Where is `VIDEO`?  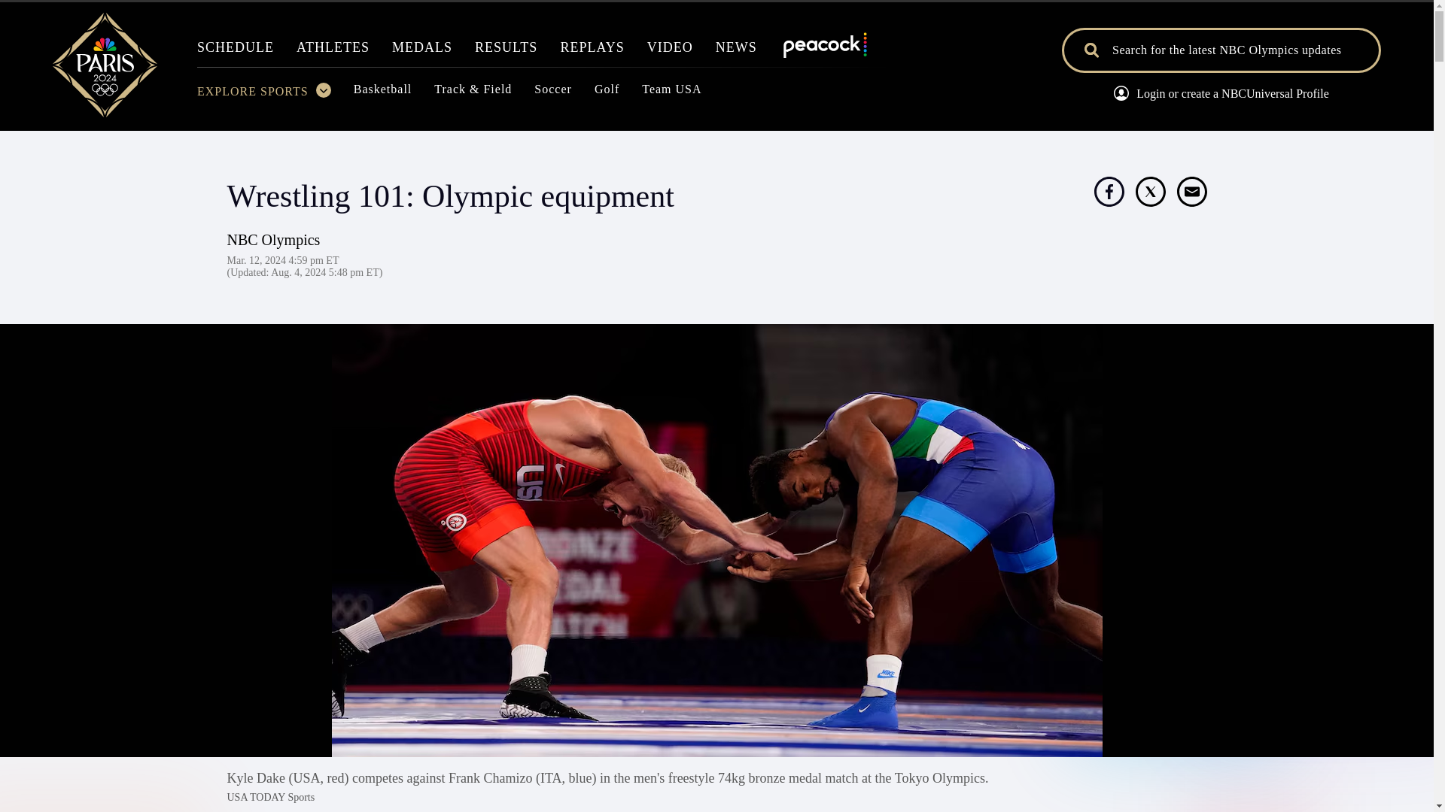 VIDEO is located at coordinates (670, 51).